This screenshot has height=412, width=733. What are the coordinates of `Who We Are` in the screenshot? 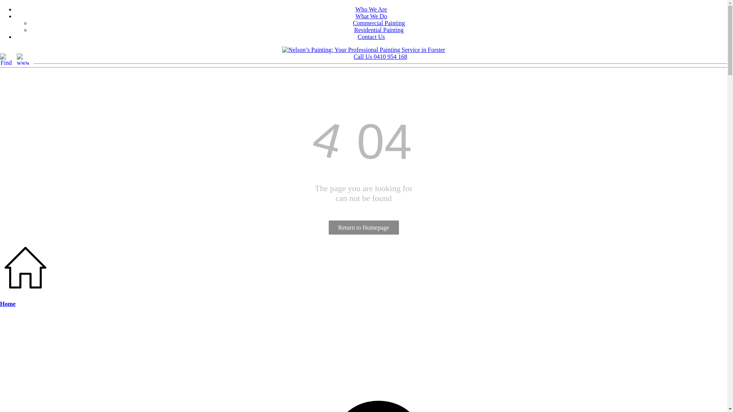 It's located at (371, 9).